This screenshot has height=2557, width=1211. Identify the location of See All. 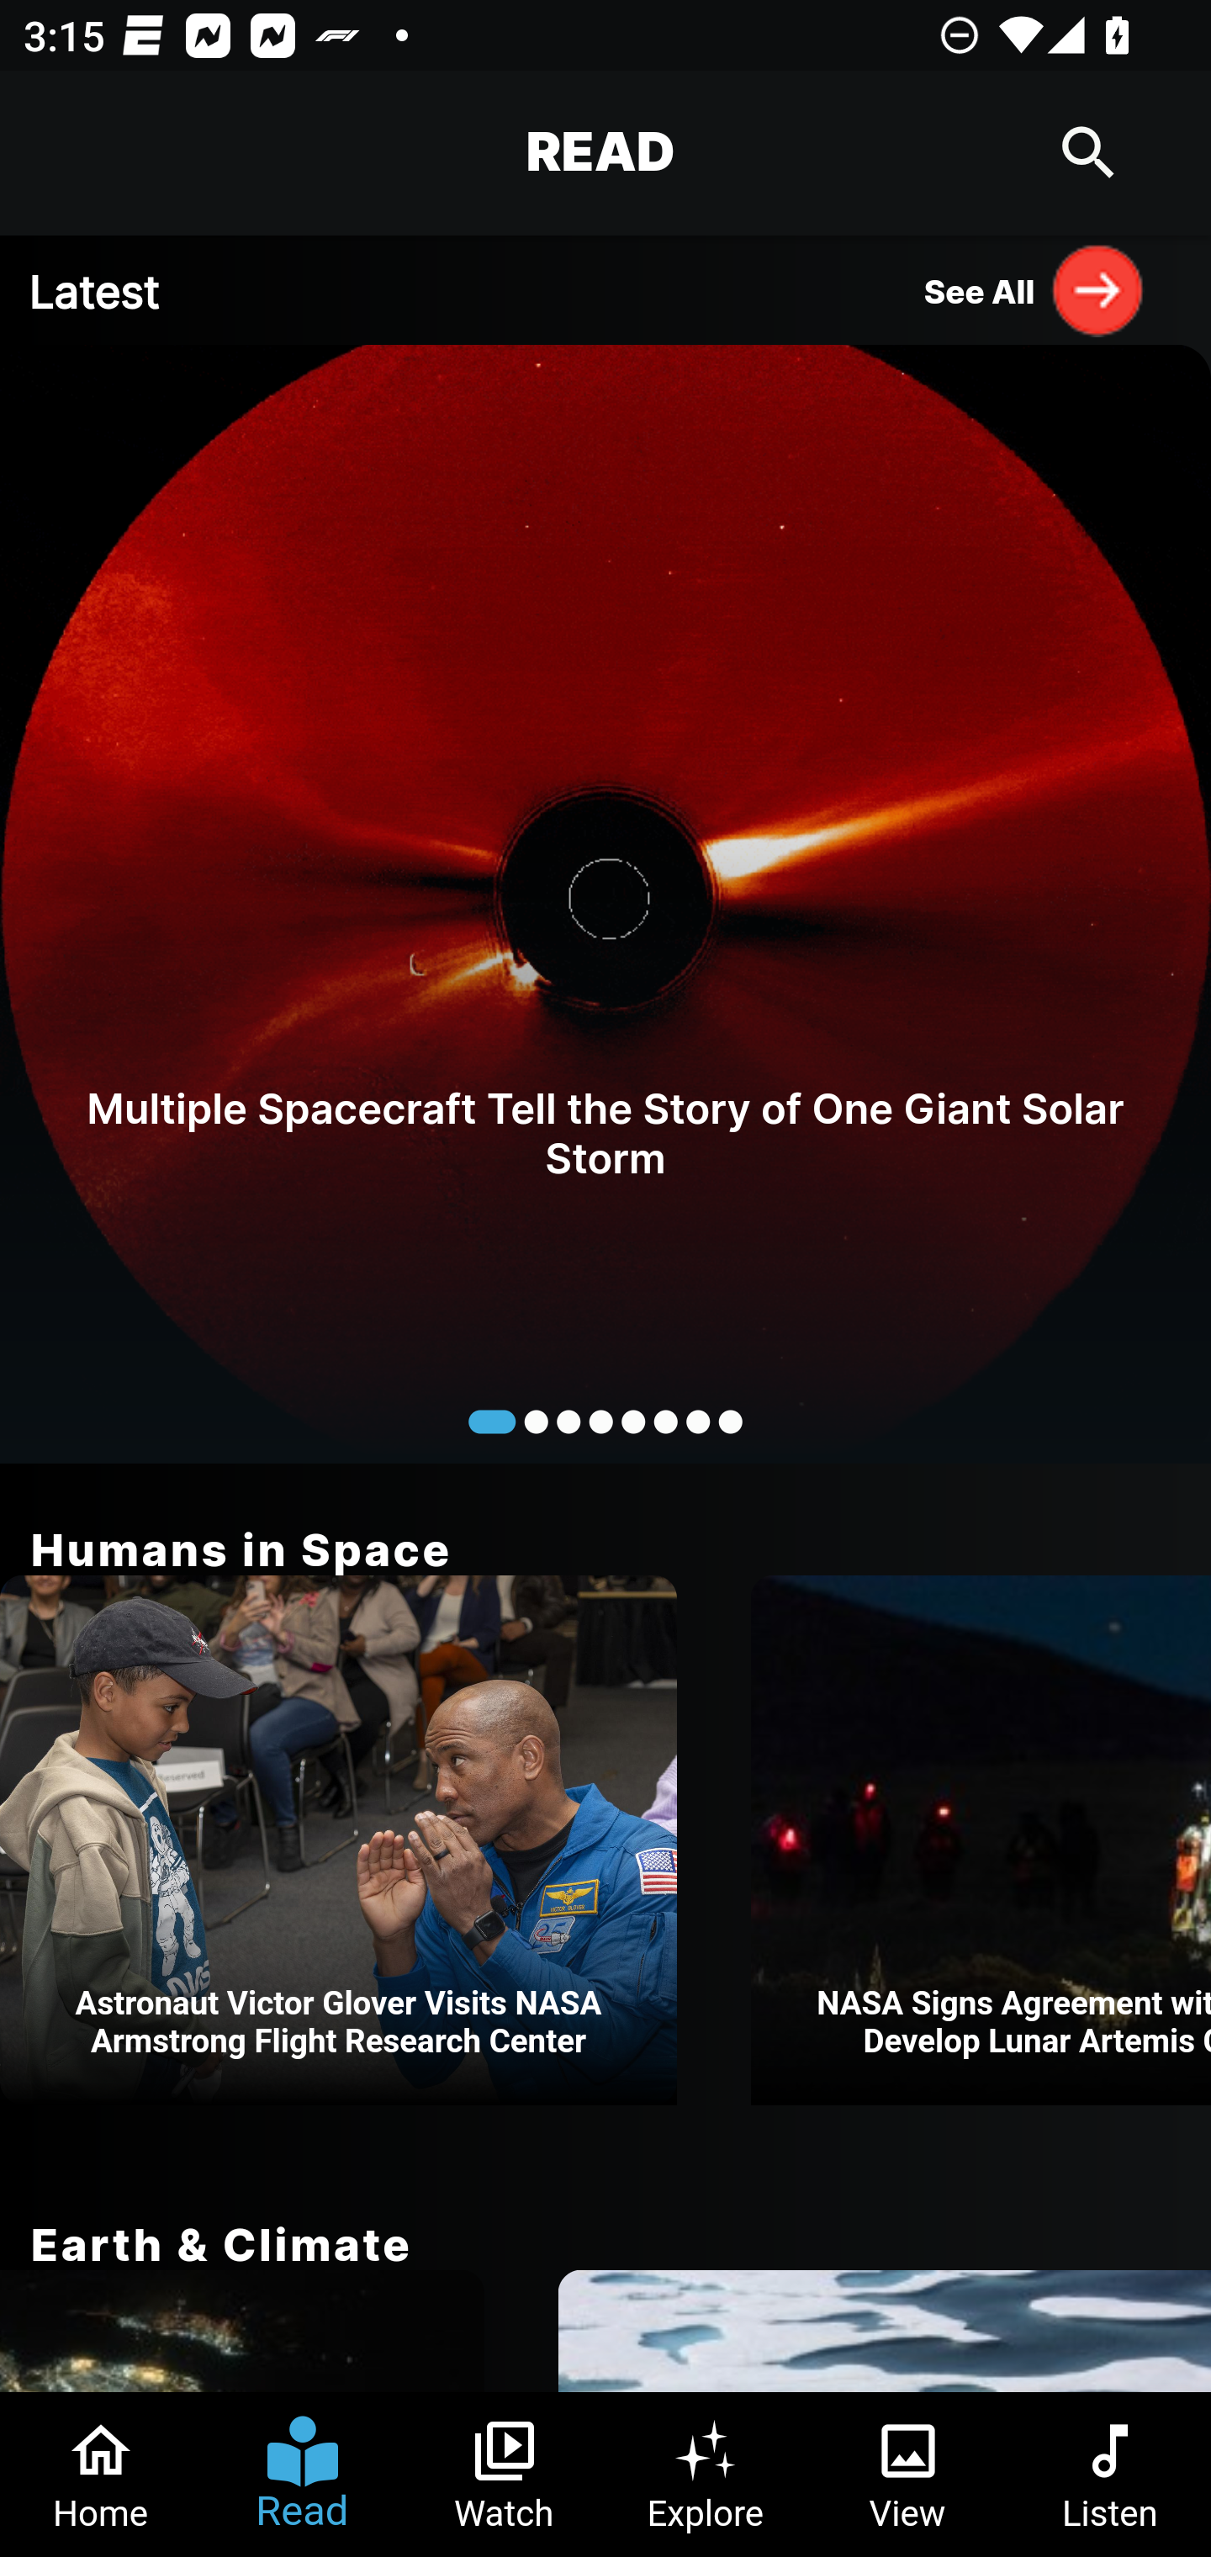
(1034, 289).